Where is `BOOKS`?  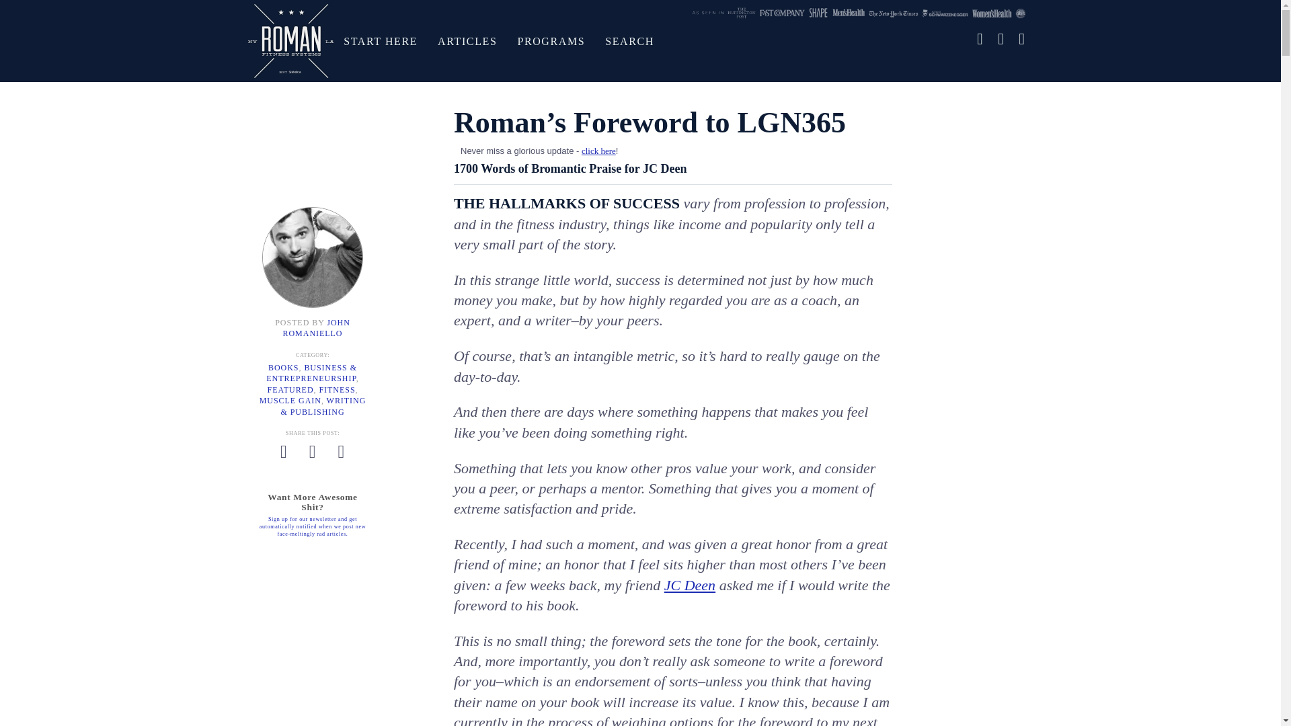
BOOKS is located at coordinates (283, 368).